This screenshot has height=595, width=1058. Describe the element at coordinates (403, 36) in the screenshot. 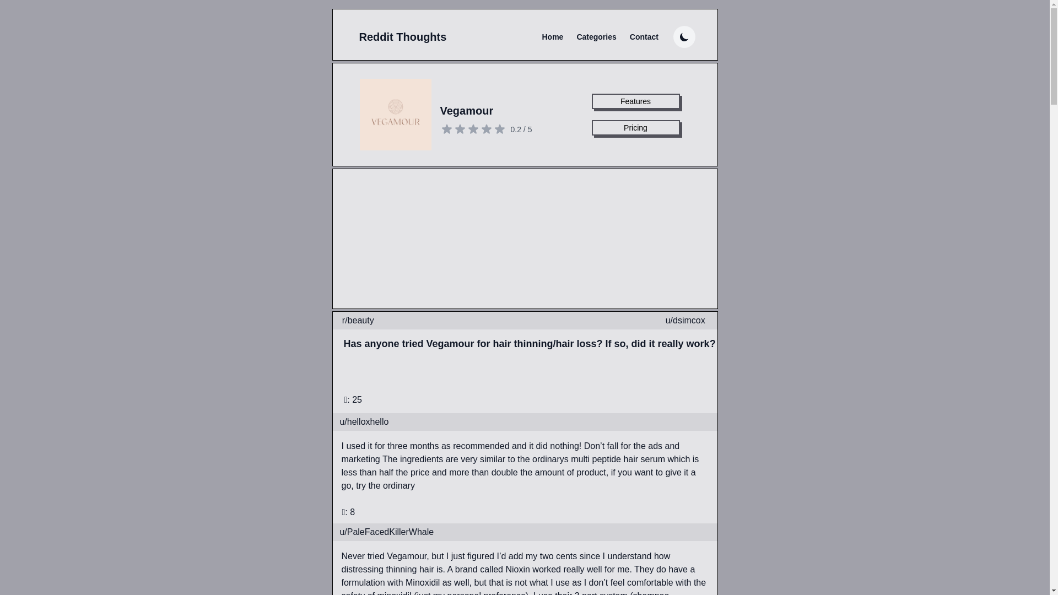

I see `Reddit Thoughts` at that location.